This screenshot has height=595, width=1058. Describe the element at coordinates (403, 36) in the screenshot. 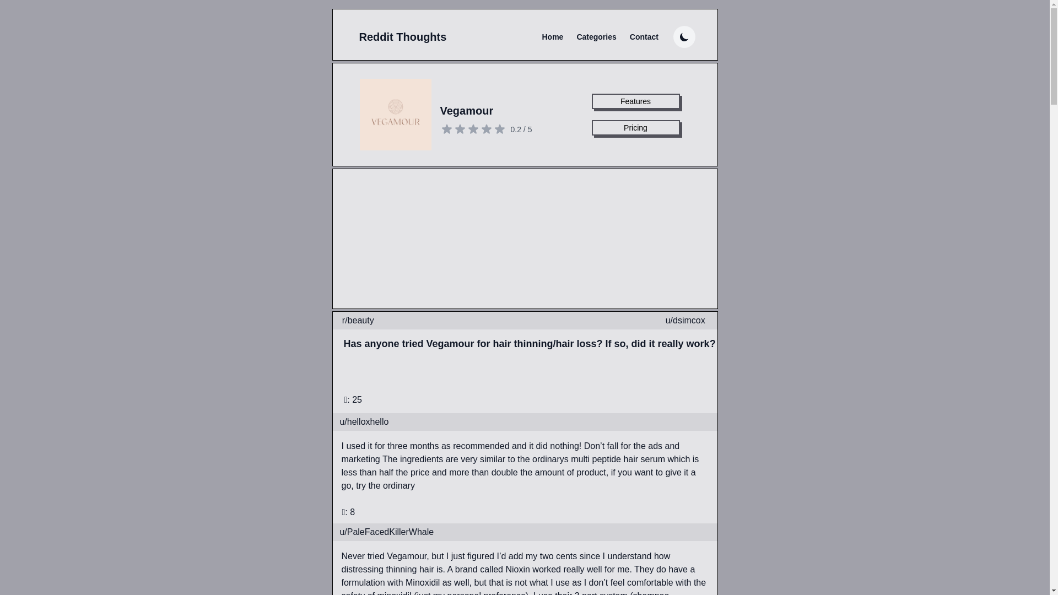

I see `Reddit Thoughts` at that location.